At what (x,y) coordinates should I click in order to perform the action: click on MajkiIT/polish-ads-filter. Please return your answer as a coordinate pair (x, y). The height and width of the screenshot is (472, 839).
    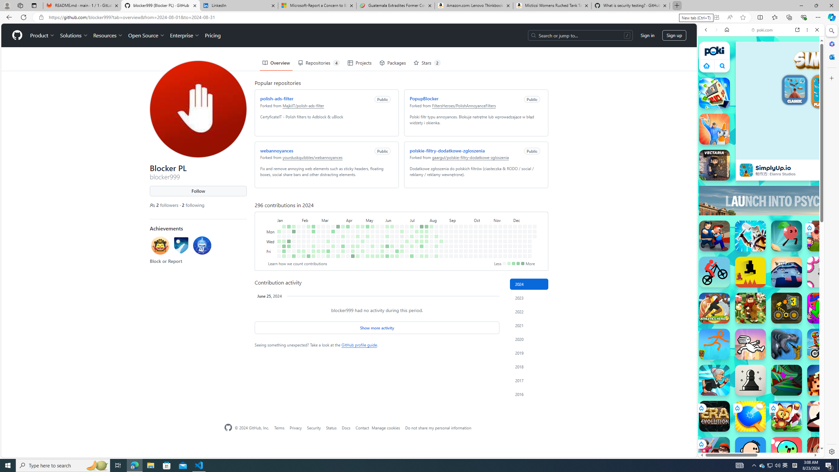
    Looking at the image, I should click on (303, 105).